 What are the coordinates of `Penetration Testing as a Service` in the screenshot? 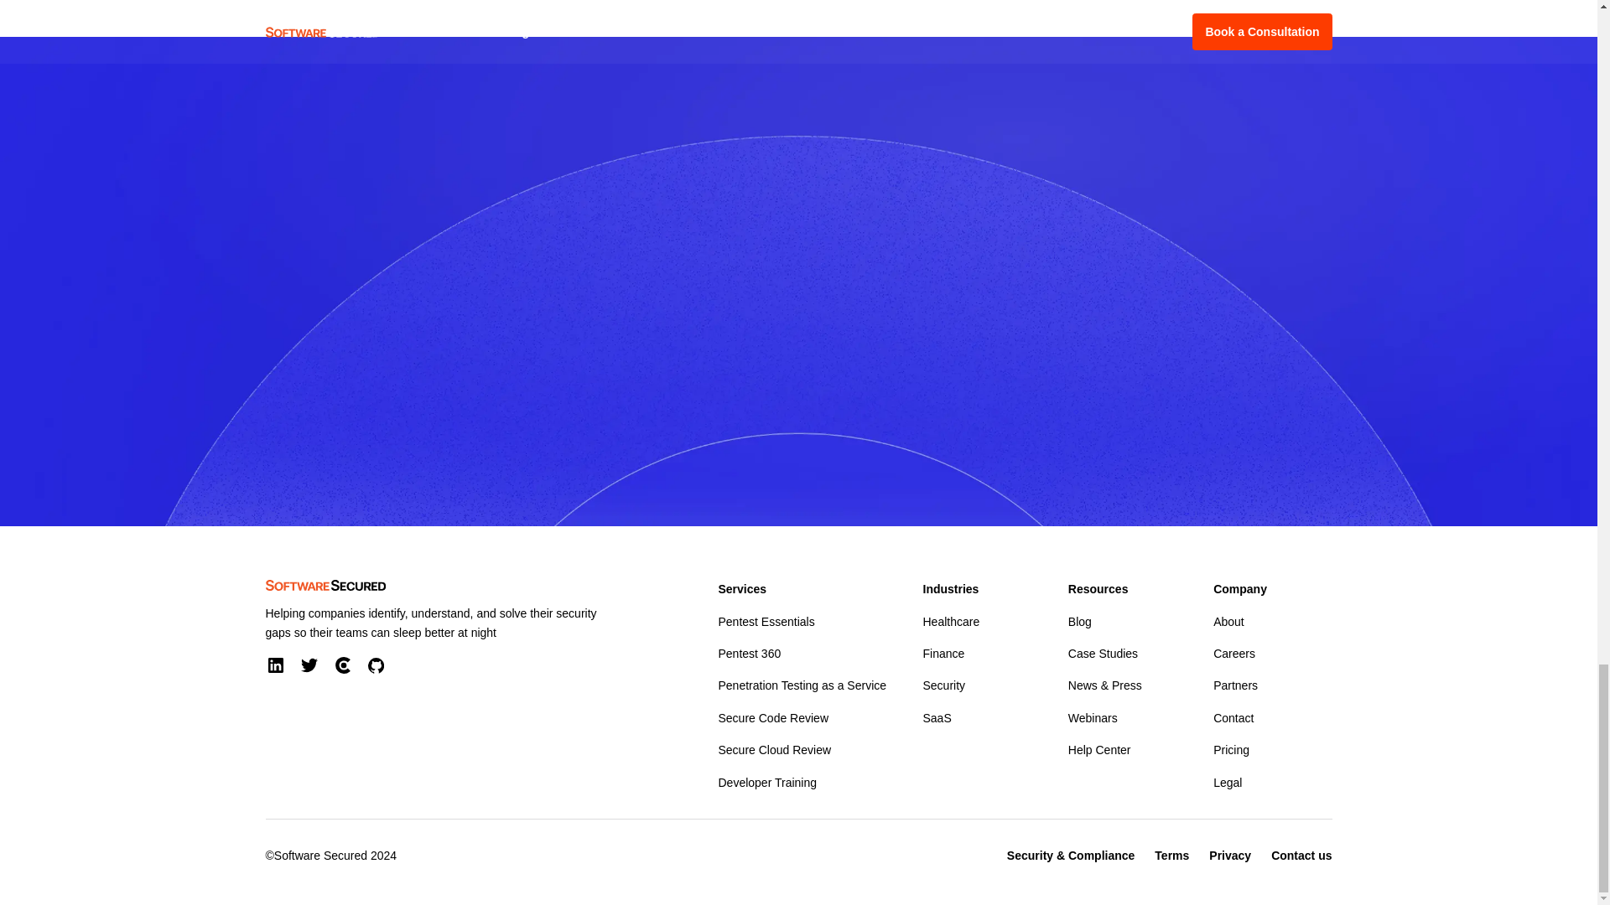 It's located at (802, 685).